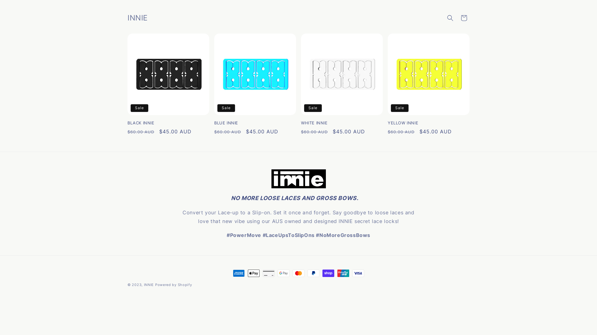 Image resolution: width=597 pixels, height=335 pixels. Describe the element at coordinates (169, 123) in the screenshot. I see `BLACK INNIE` at that location.